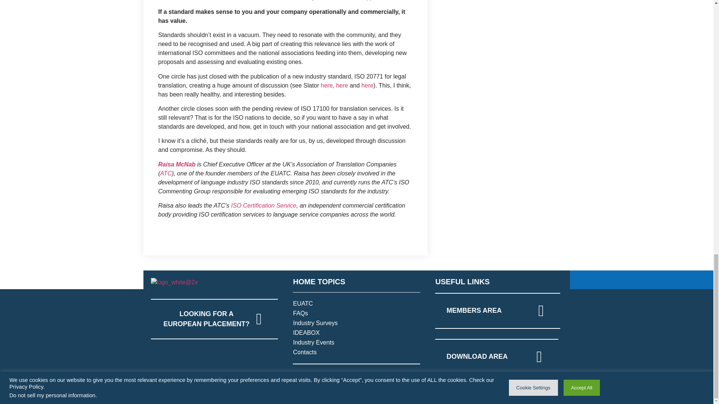 Image resolution: width=719 pixels, height=404 pixels. Describe the element at coordinates (166, 173) in the screenshot. I see `ATC` at that location.